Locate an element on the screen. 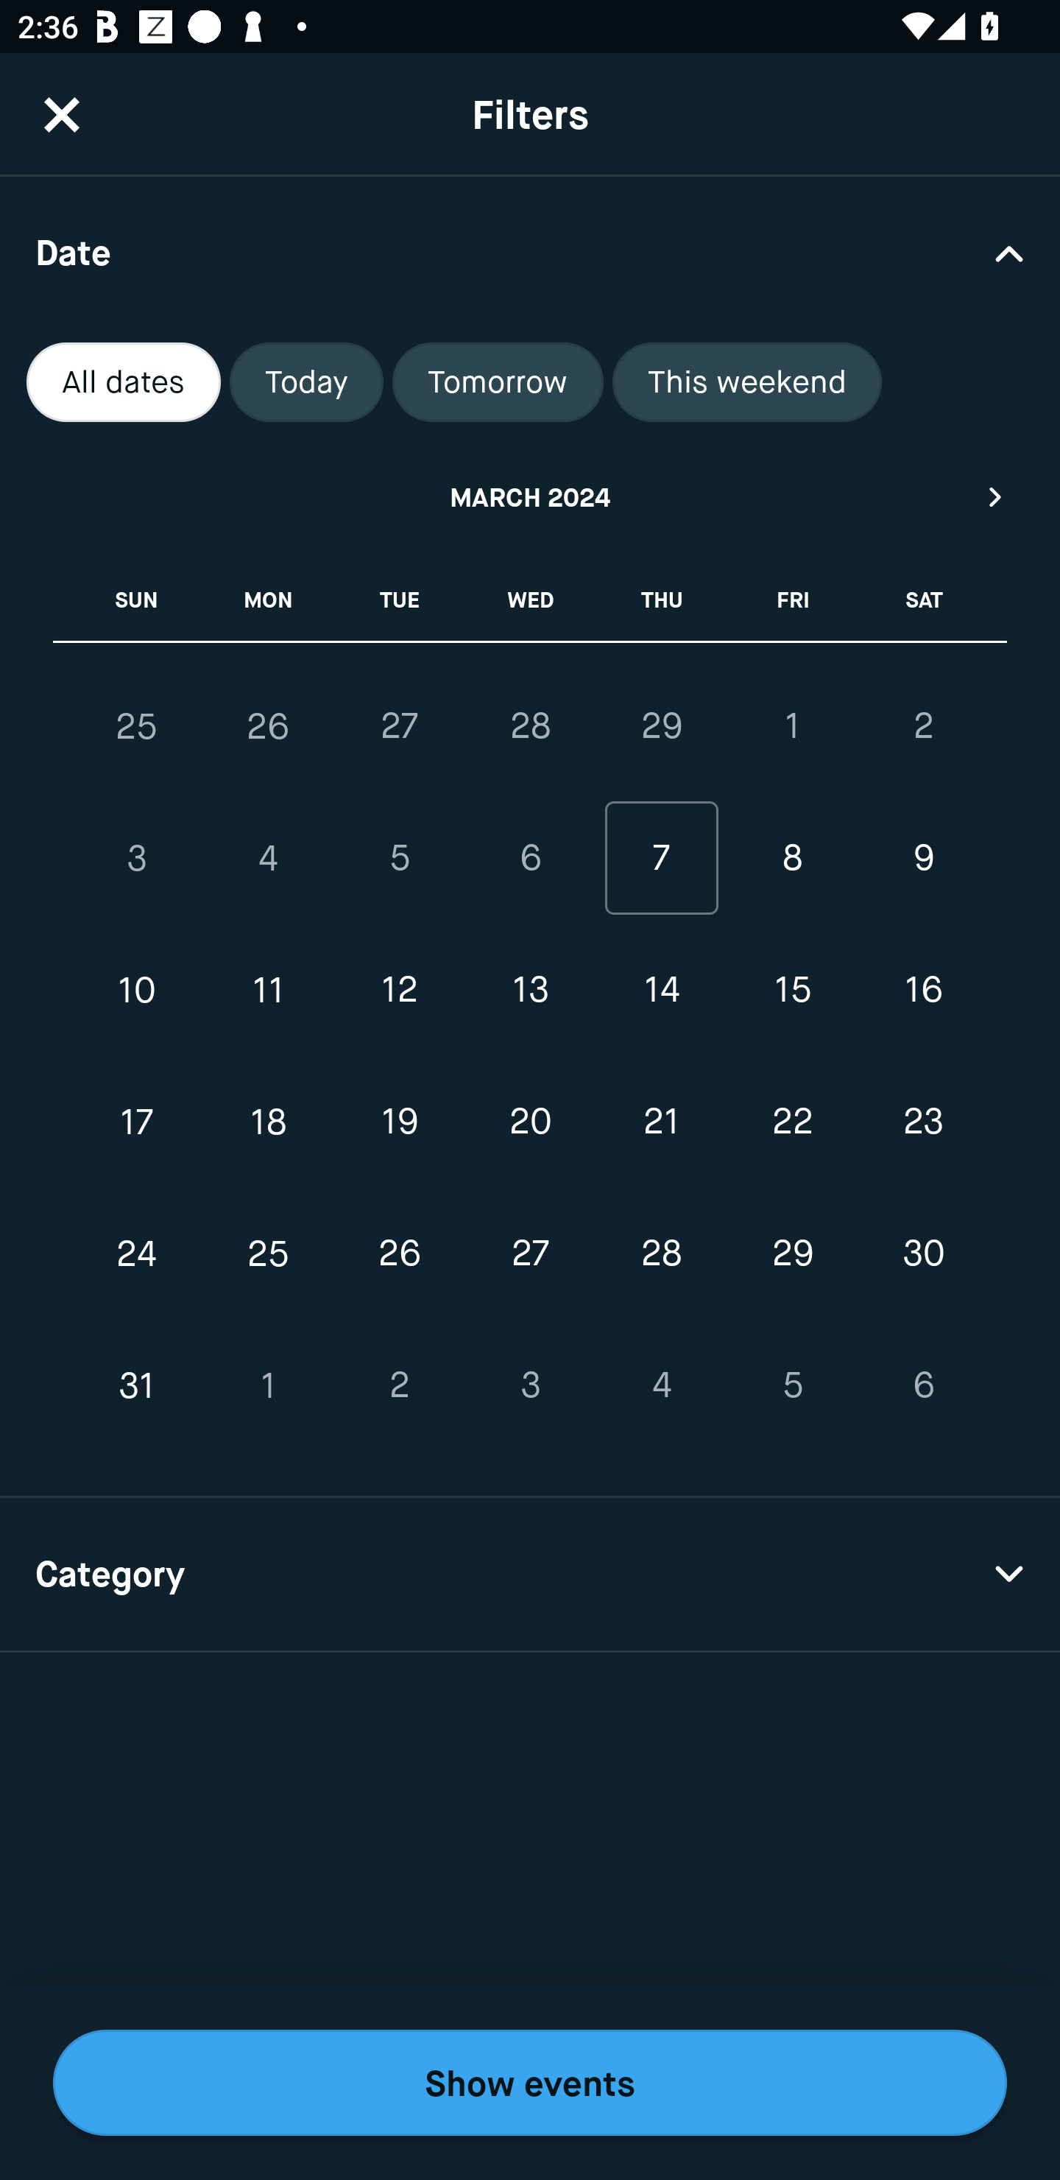 Image resolution: width=1060 pixels, height=2180 pixels. 23 is located at coordinates (923, 1121).